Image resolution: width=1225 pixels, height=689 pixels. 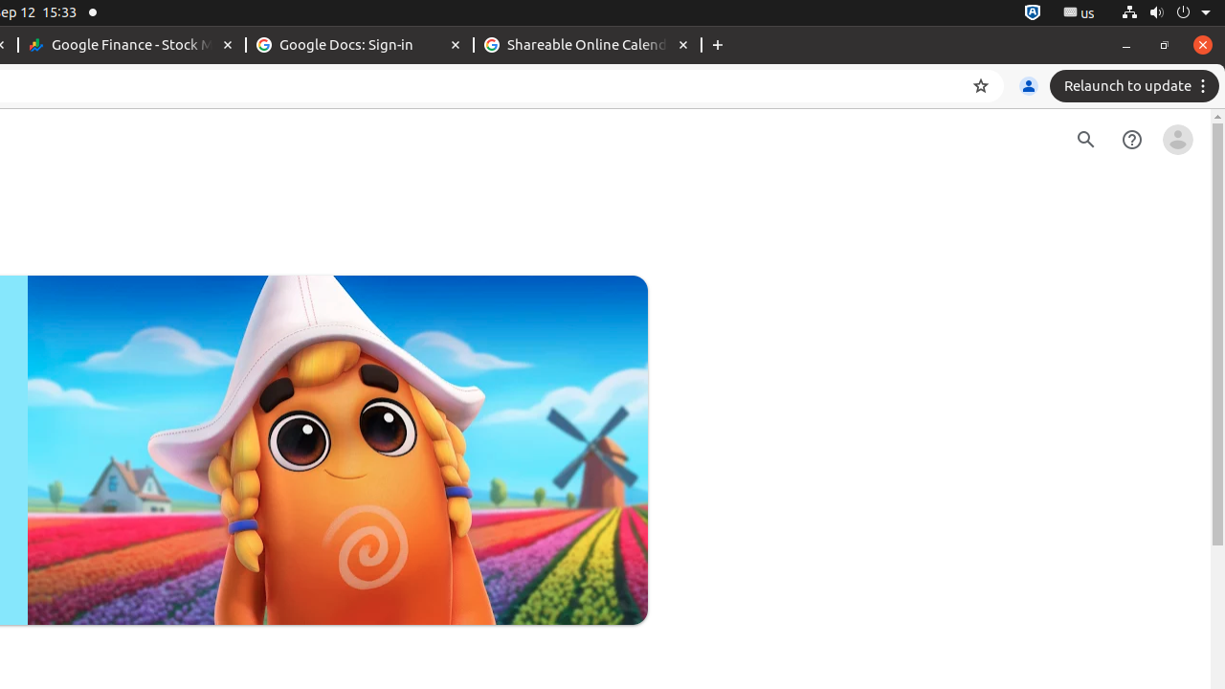 I want to click on System, so click(x=1166, y=13).